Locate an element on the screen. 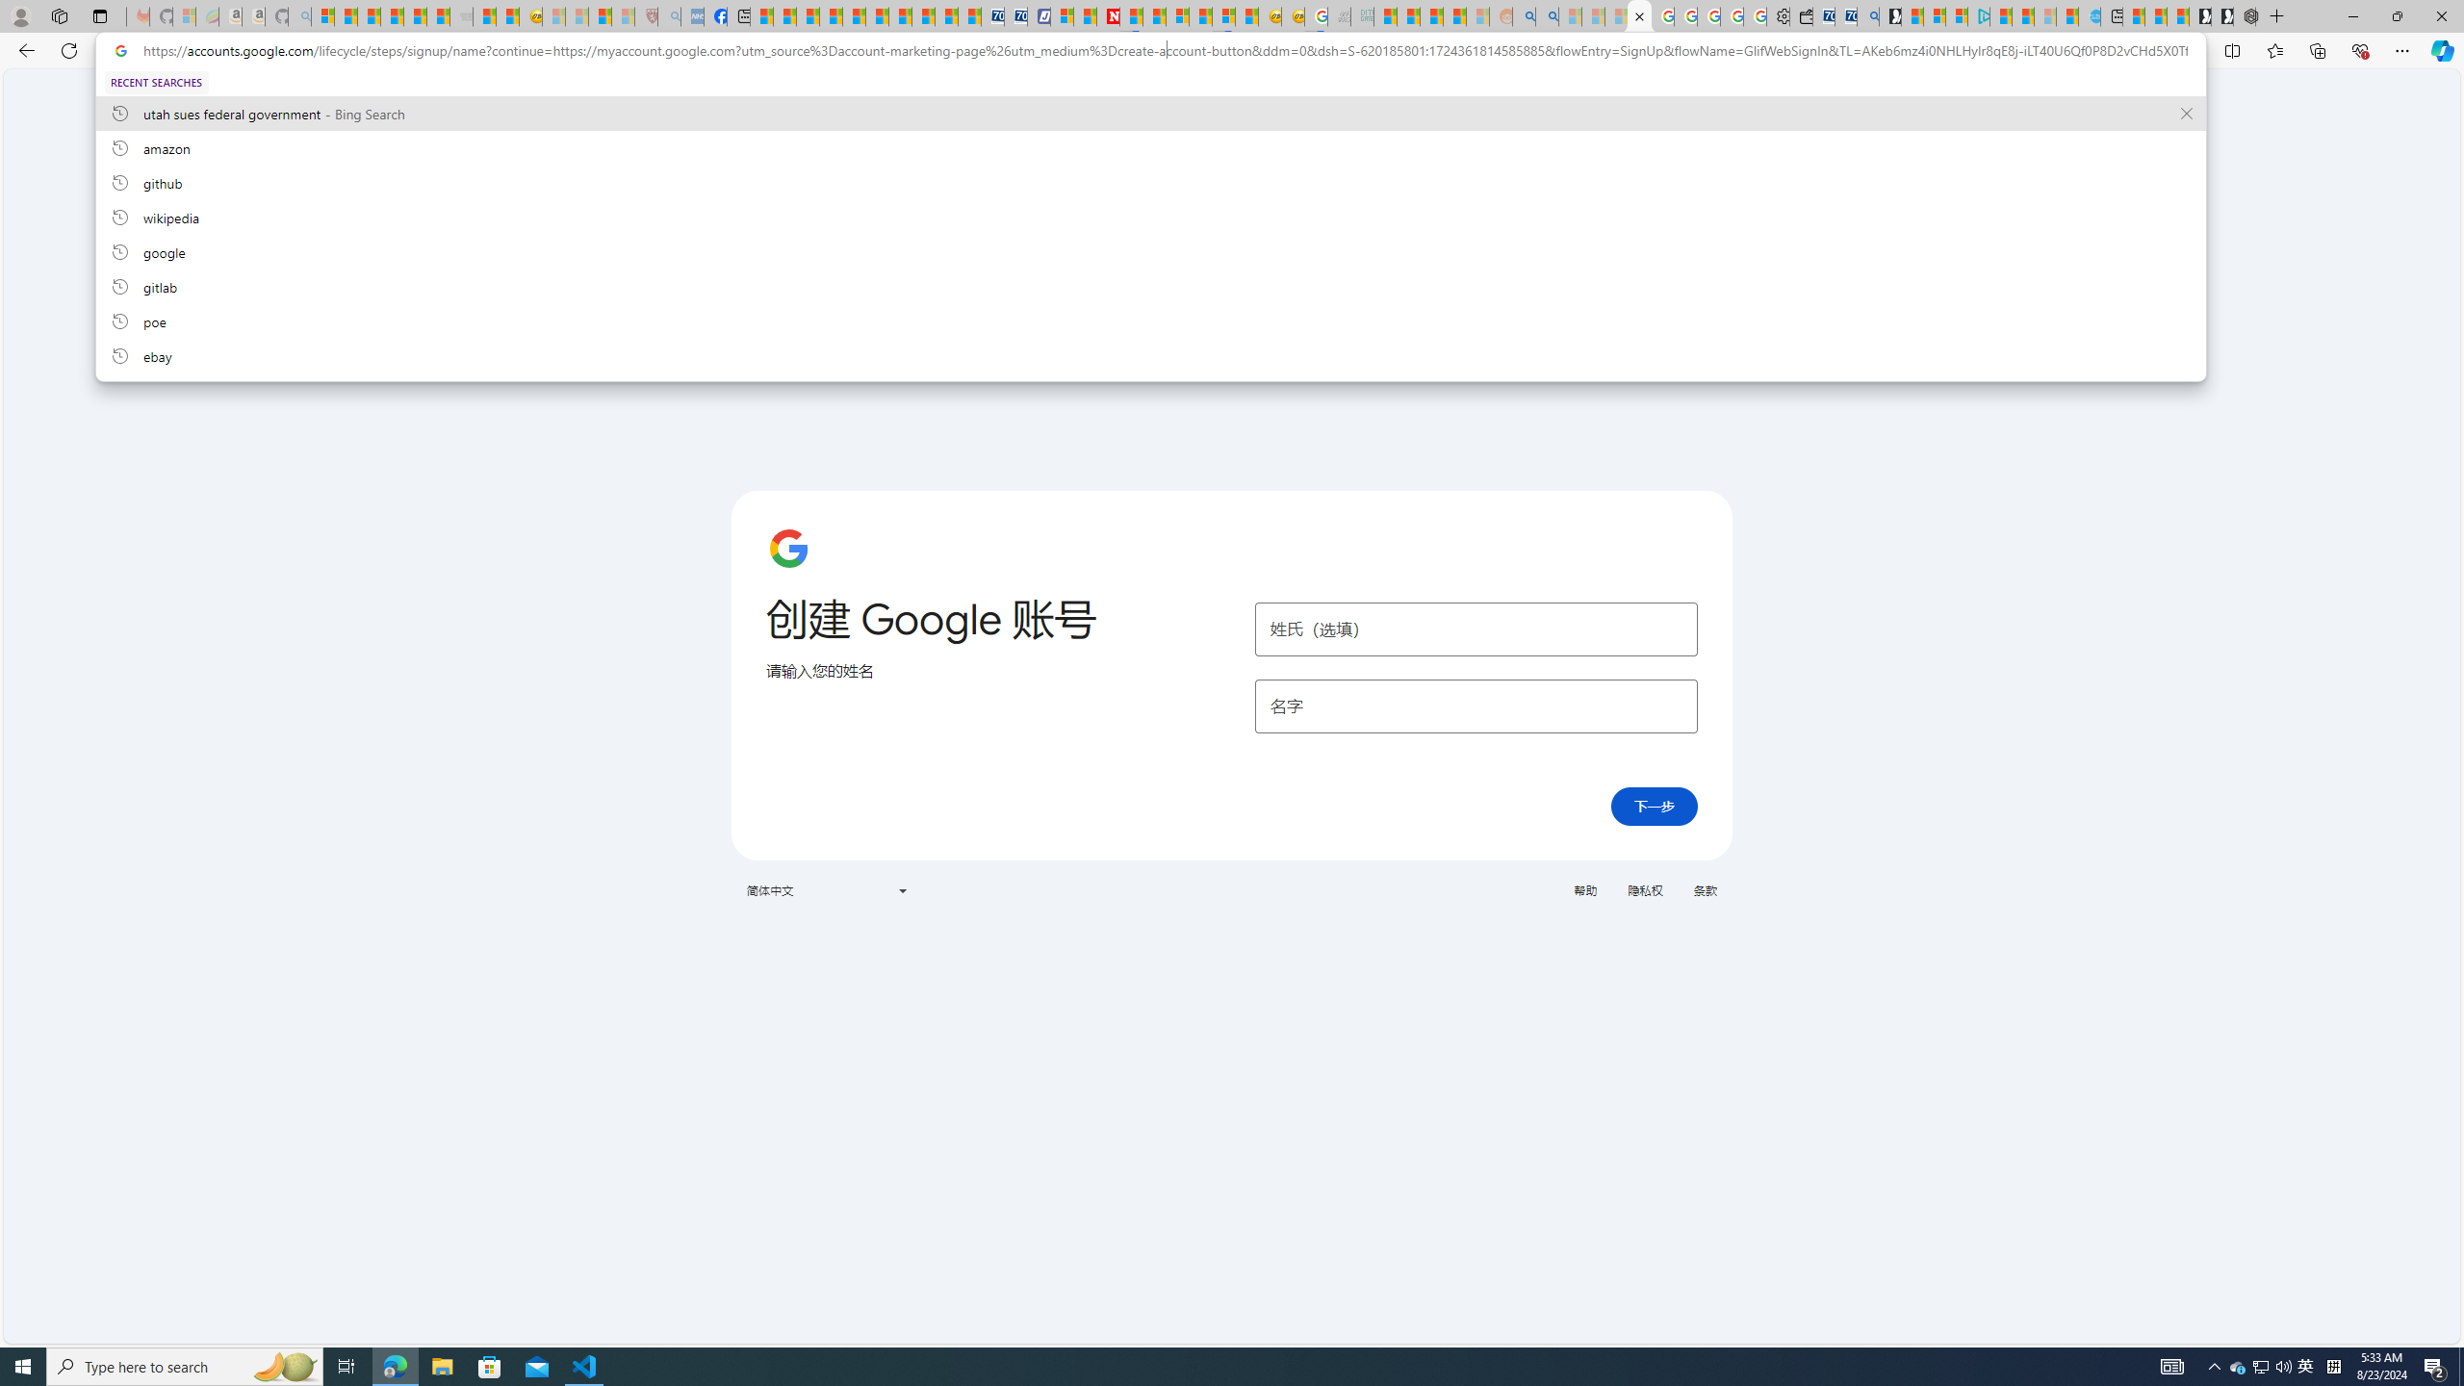 This screenshot has height=1386, width=2464. wikipedia, recent searches from history is located at coordinates (1150, 217).